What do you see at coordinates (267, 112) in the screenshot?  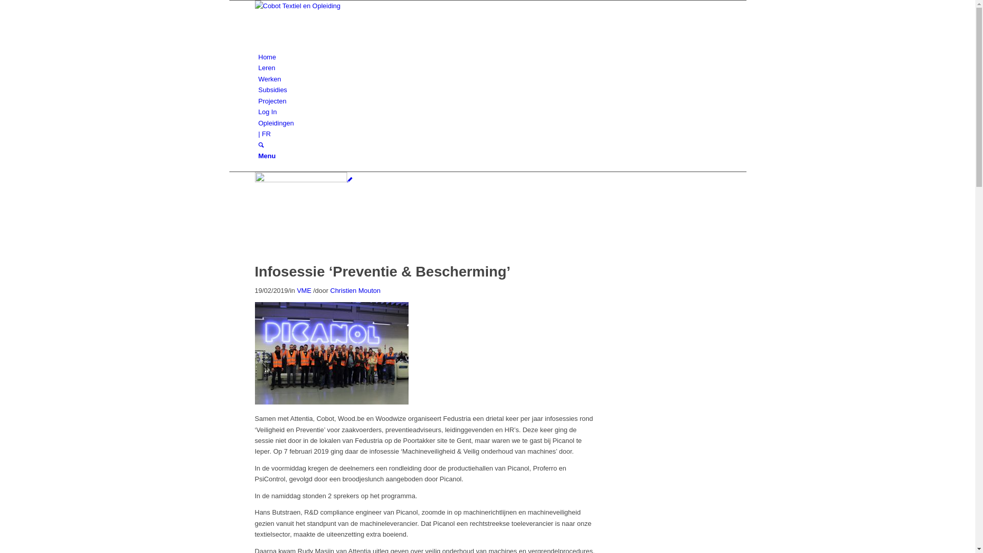 I see `Log In` at bounding box center [267, 112].